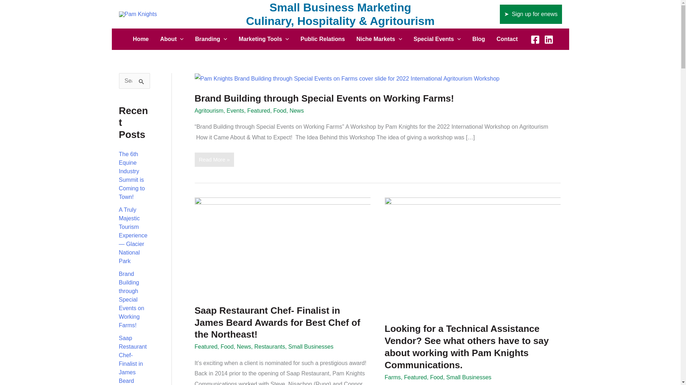 This screenshot has width=686, height=385. I want to click on Contact, so click(507, 39).